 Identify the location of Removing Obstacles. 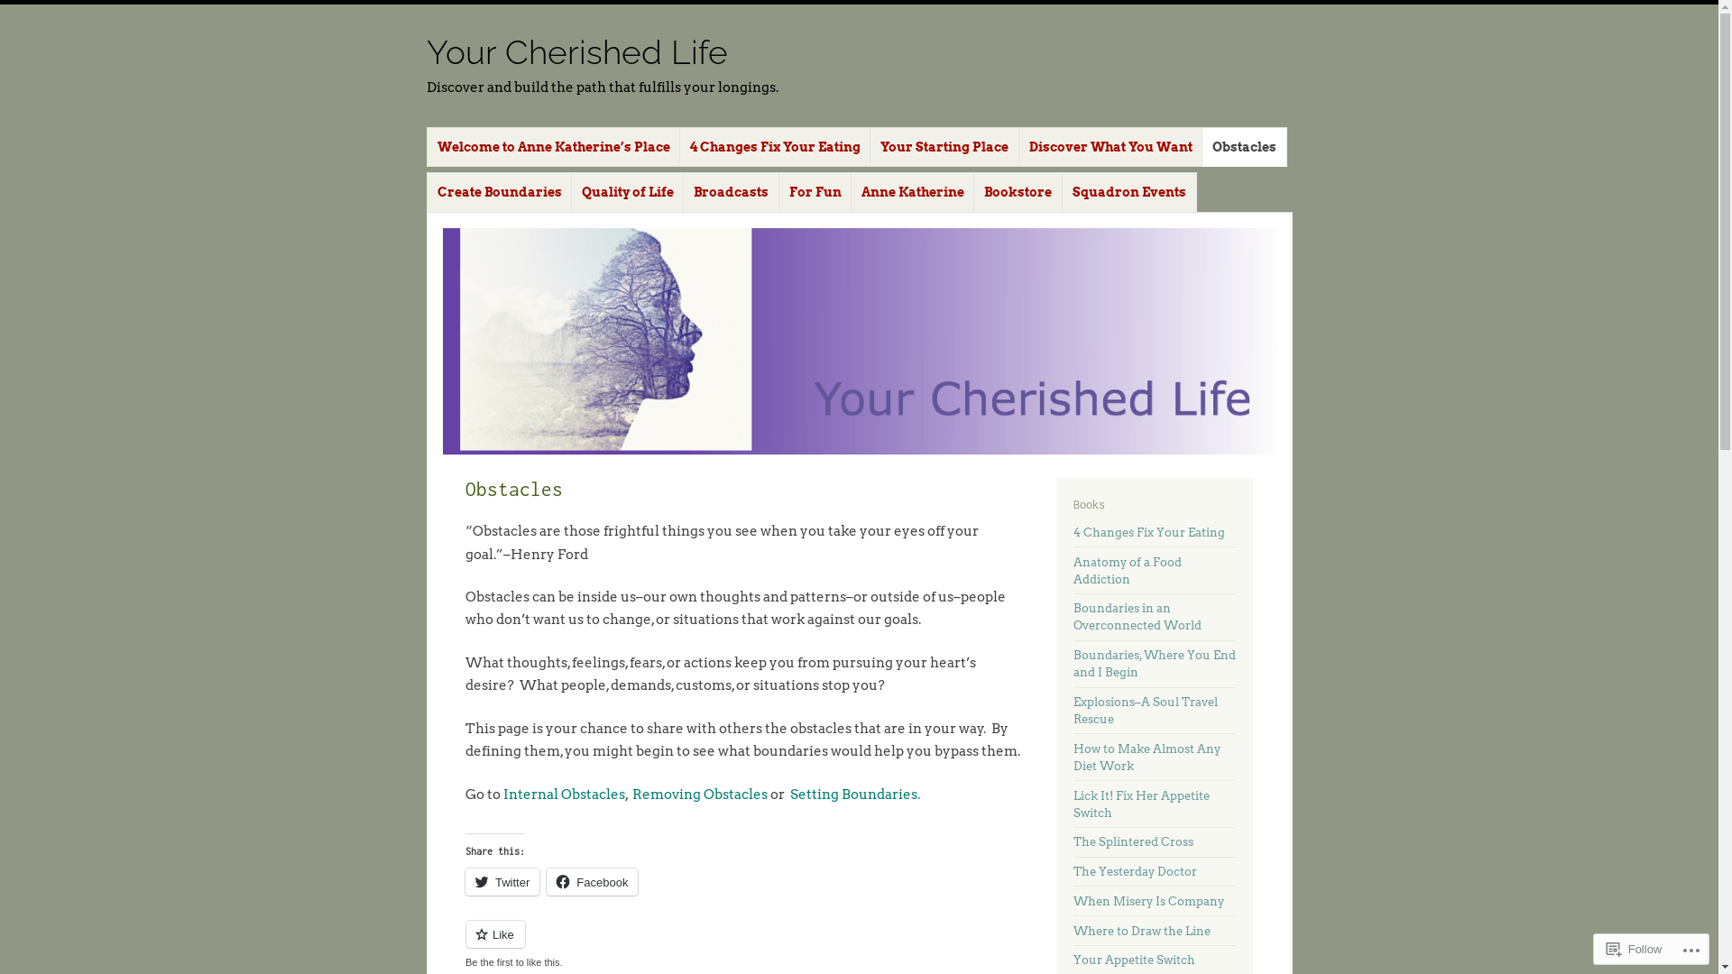
(702, 795).